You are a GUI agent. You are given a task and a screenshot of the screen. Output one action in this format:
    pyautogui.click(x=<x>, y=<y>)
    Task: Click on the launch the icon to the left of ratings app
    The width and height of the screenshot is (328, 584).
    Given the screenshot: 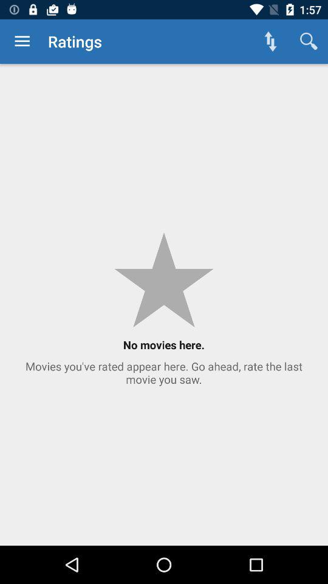 What is the action you would take?
    pyautogui.click(x=22, y=41)
    